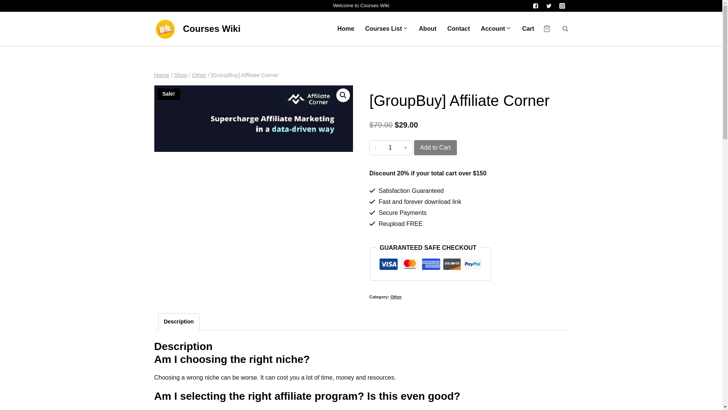  Describe the element at coordinates (396, 297) in the screenshot. I see `Other` at that location.